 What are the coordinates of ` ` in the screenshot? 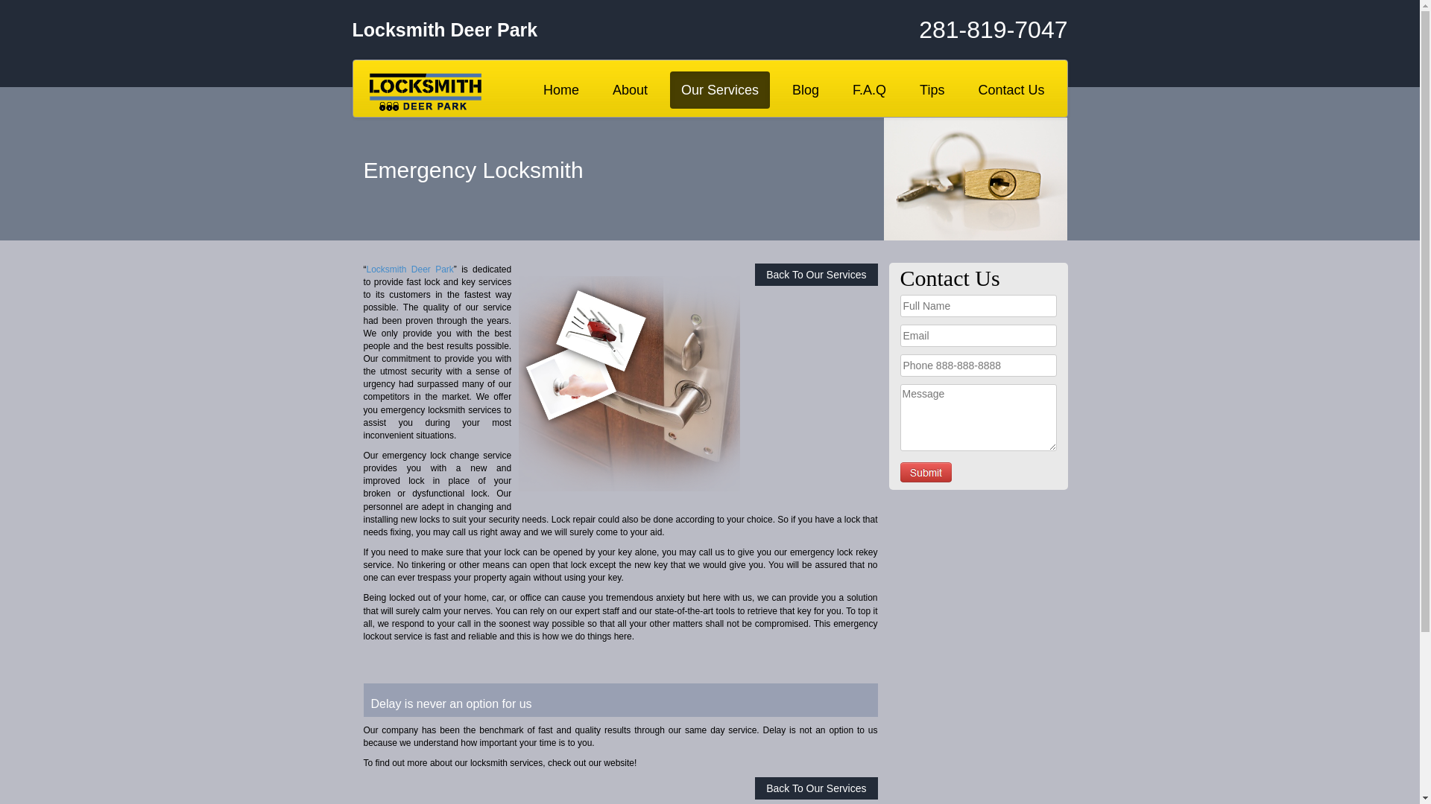 It's located at (926, 472).